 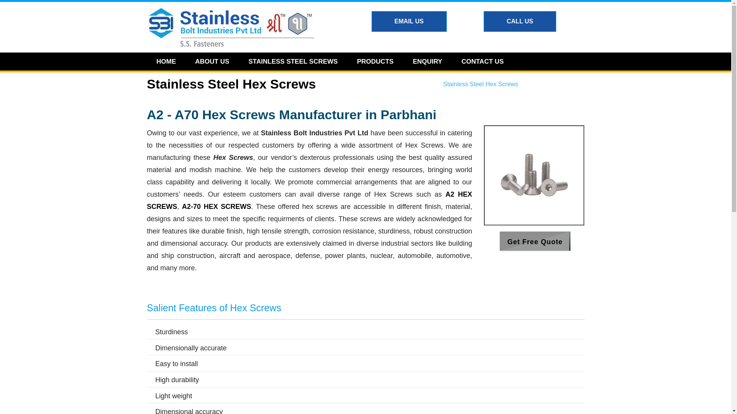 I want to click on ENQUIRY, so click(x=427, y=61).